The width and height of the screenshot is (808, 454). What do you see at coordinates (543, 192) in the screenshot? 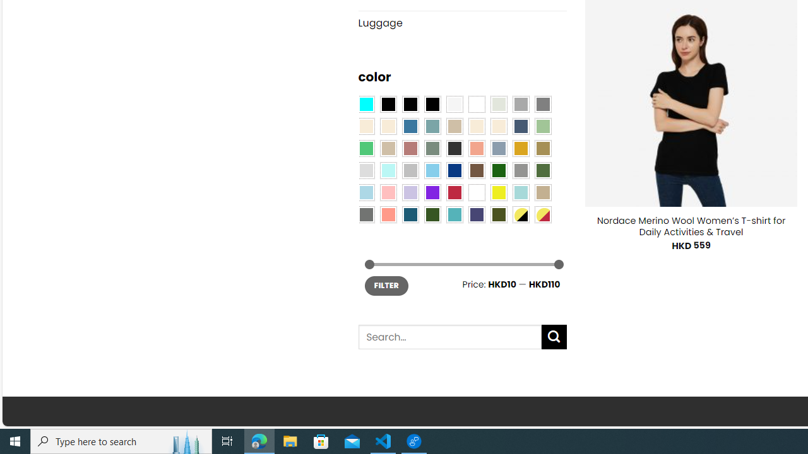
I see `Khaki` at bounding box center [543, 192].